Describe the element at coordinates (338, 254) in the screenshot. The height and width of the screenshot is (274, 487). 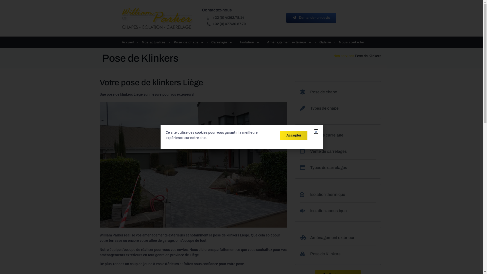
I see `Pose de Klinkers` at that location.